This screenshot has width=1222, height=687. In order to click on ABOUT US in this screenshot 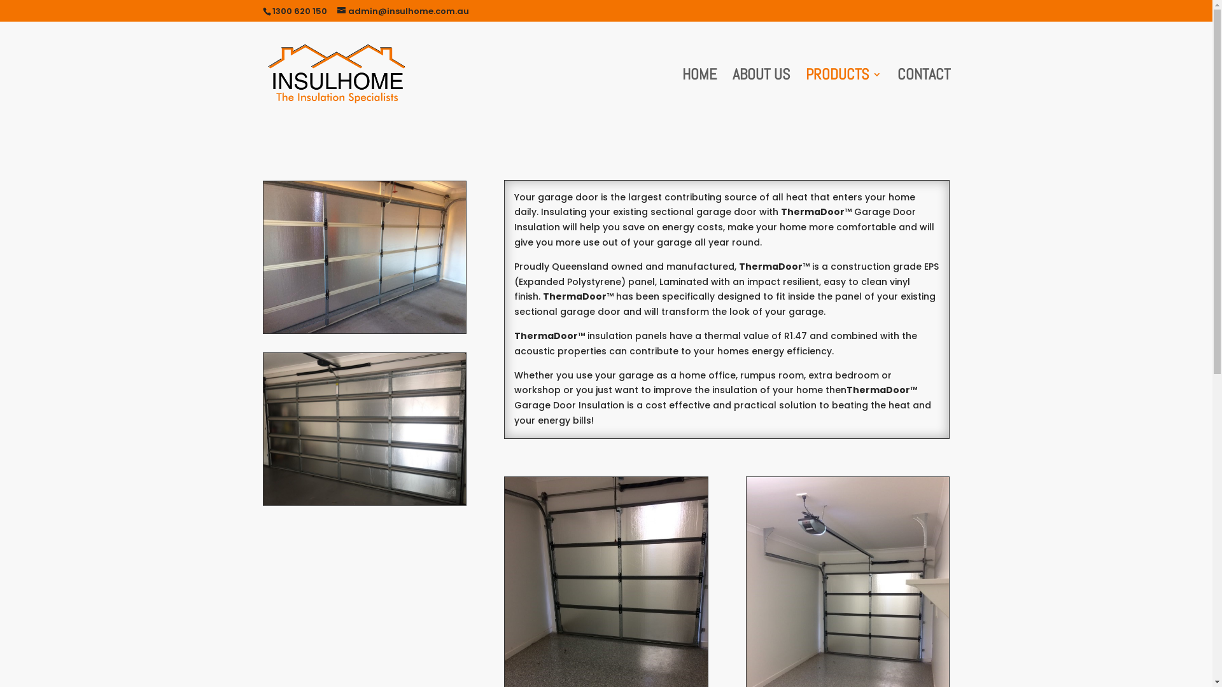, I will do `click(761, 99)`.